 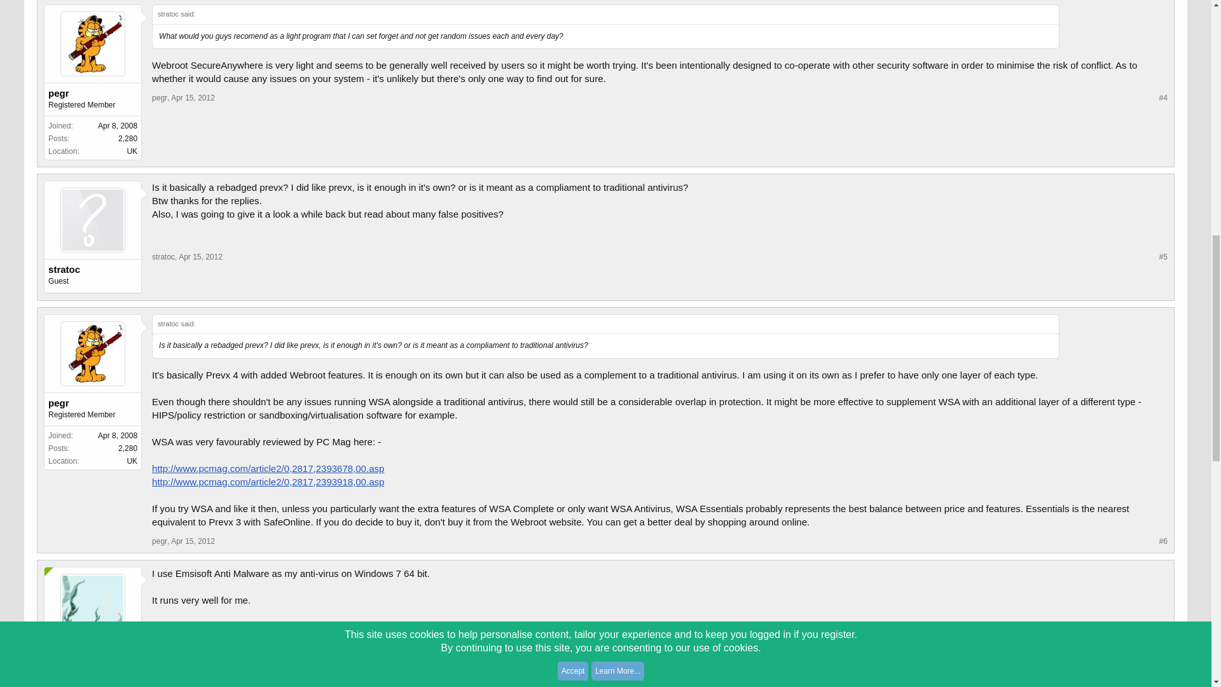 I want to click on stratoc, so click(x=163, y=257).